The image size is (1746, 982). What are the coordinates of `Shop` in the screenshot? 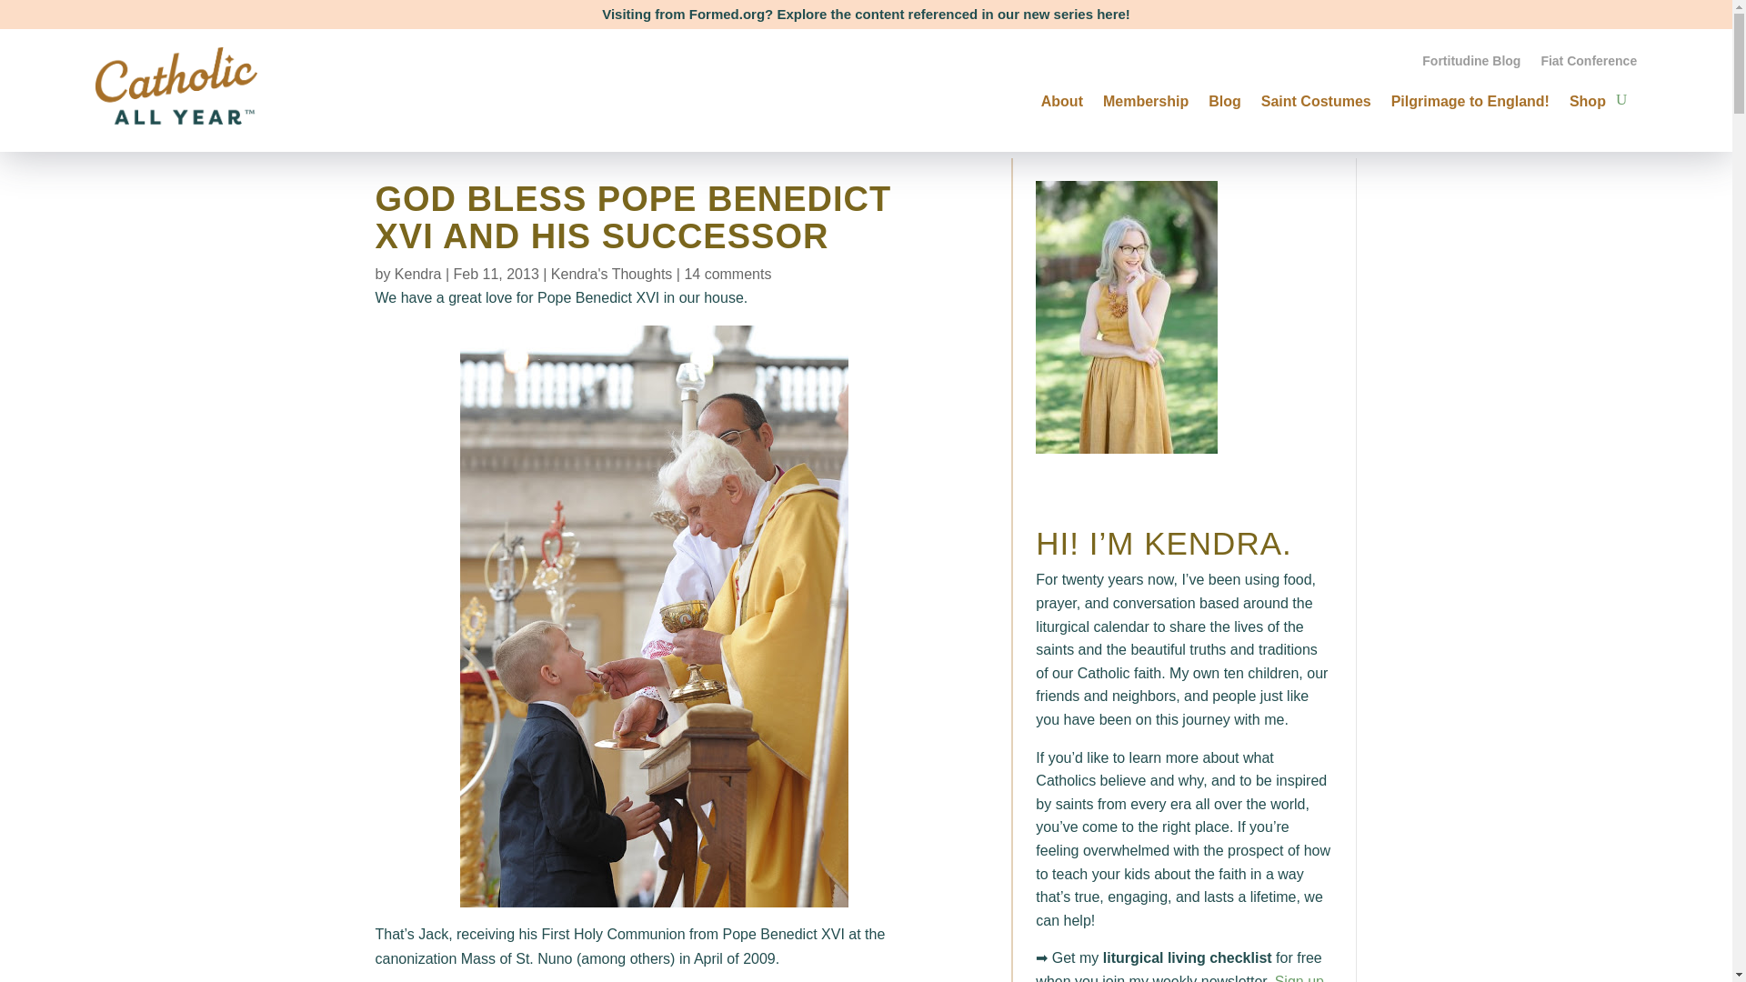 It's located at (1588, 98).